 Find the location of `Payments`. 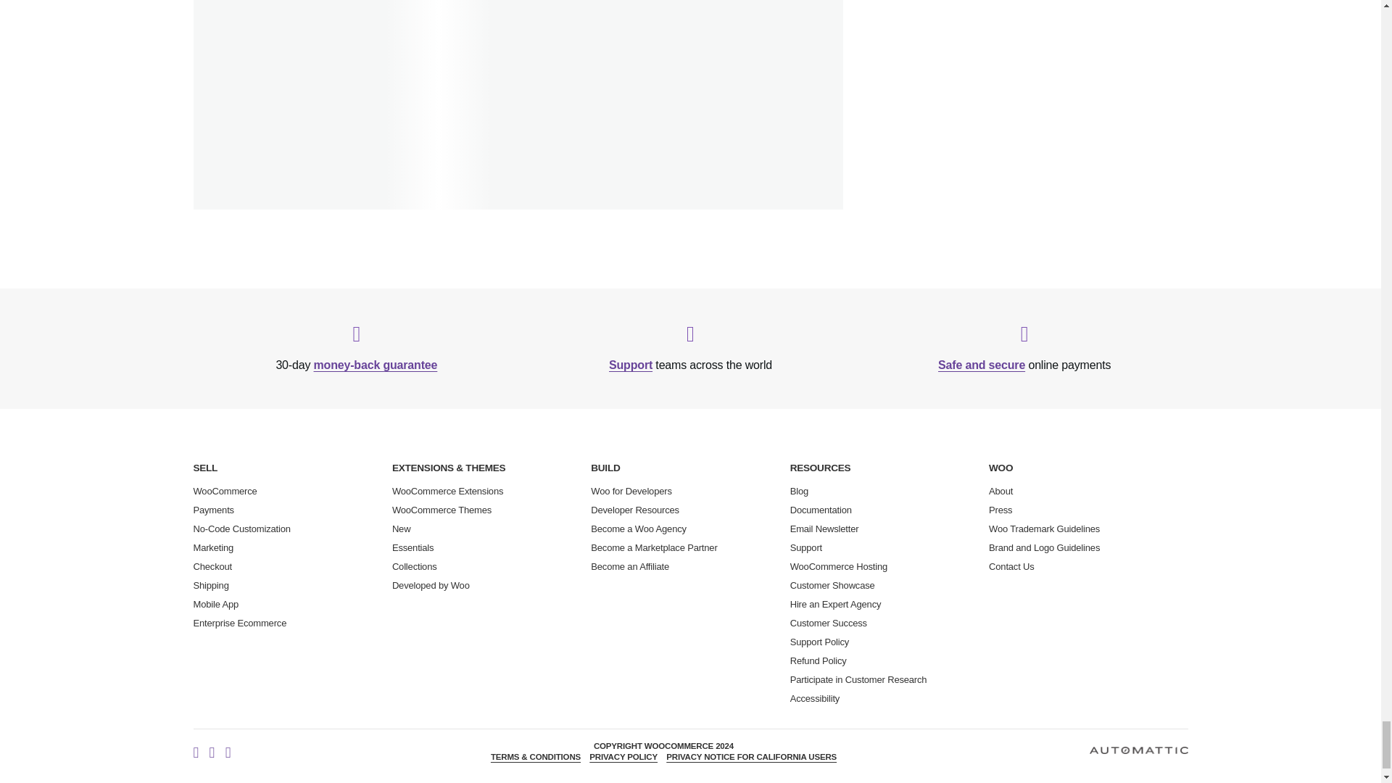

Payments is located at coordinates (213, 509).